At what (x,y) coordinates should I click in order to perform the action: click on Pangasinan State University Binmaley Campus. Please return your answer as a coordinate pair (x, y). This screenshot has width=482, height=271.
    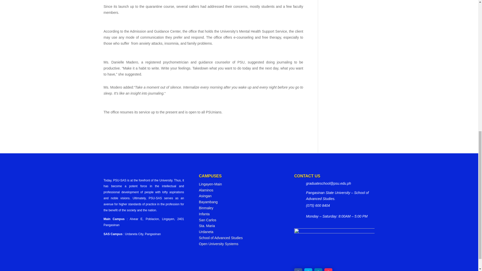
    Looking at the image, I should click on (206, 208).